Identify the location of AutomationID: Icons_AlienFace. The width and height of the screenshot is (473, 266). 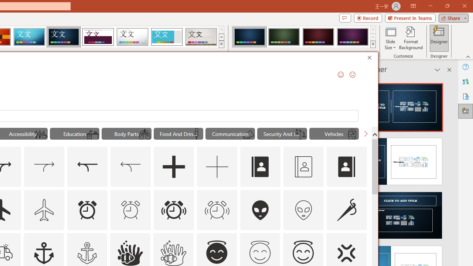
(261, 210).